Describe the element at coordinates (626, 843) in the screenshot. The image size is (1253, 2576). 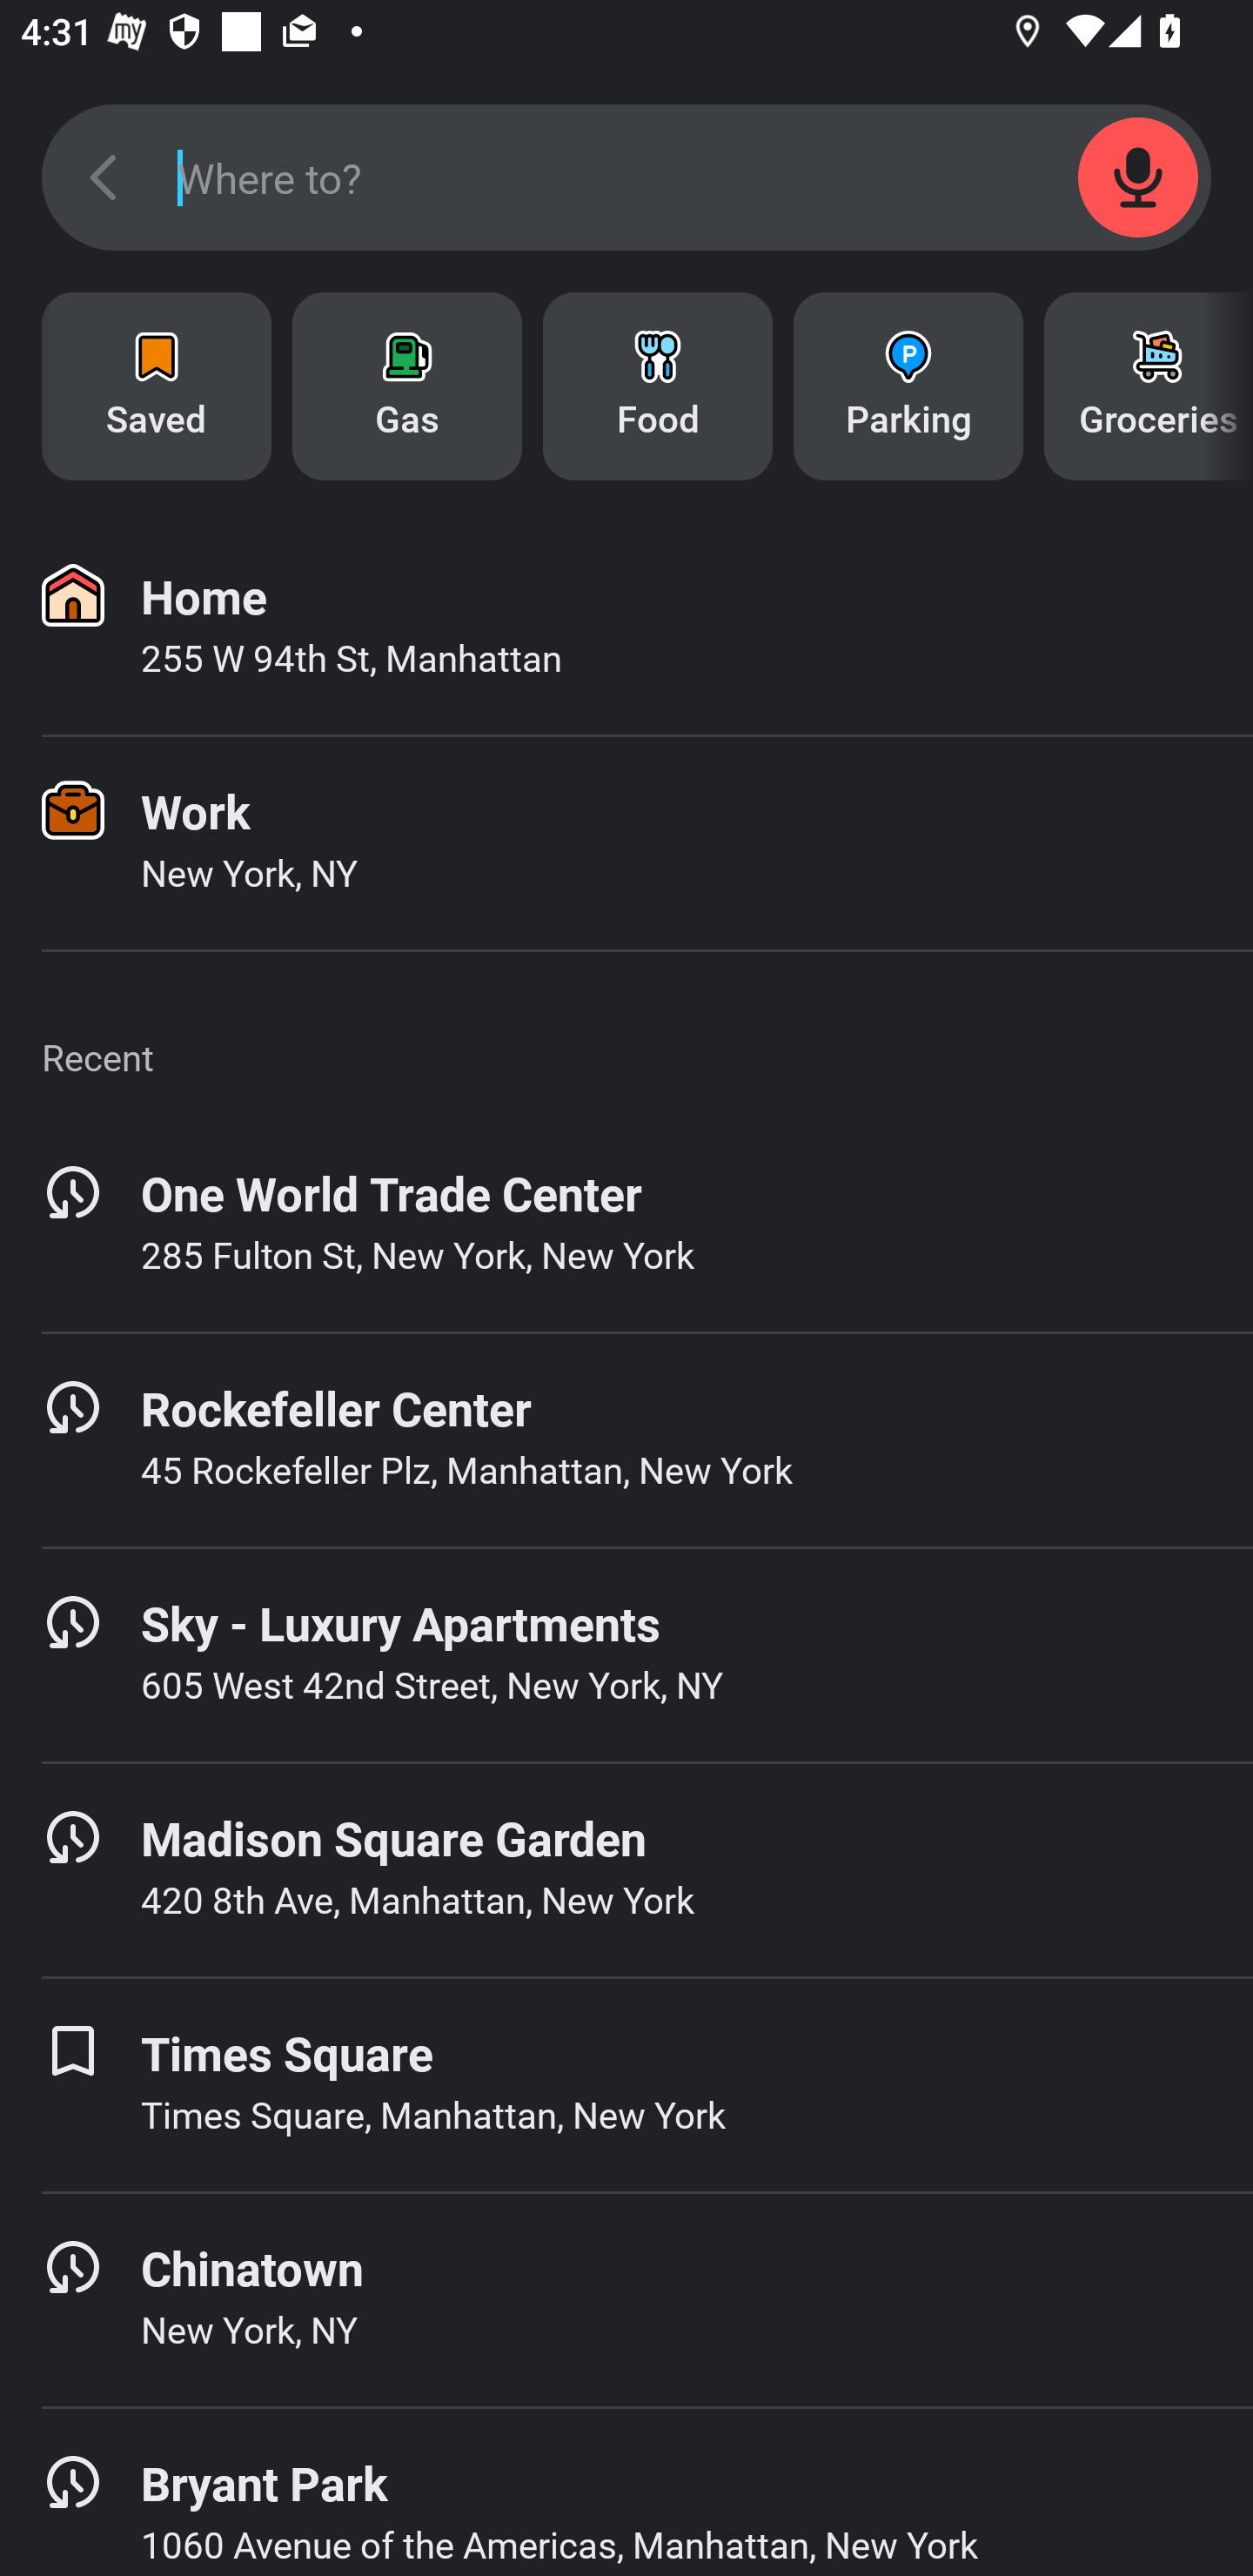
I see `Work New York, NY` at that location.